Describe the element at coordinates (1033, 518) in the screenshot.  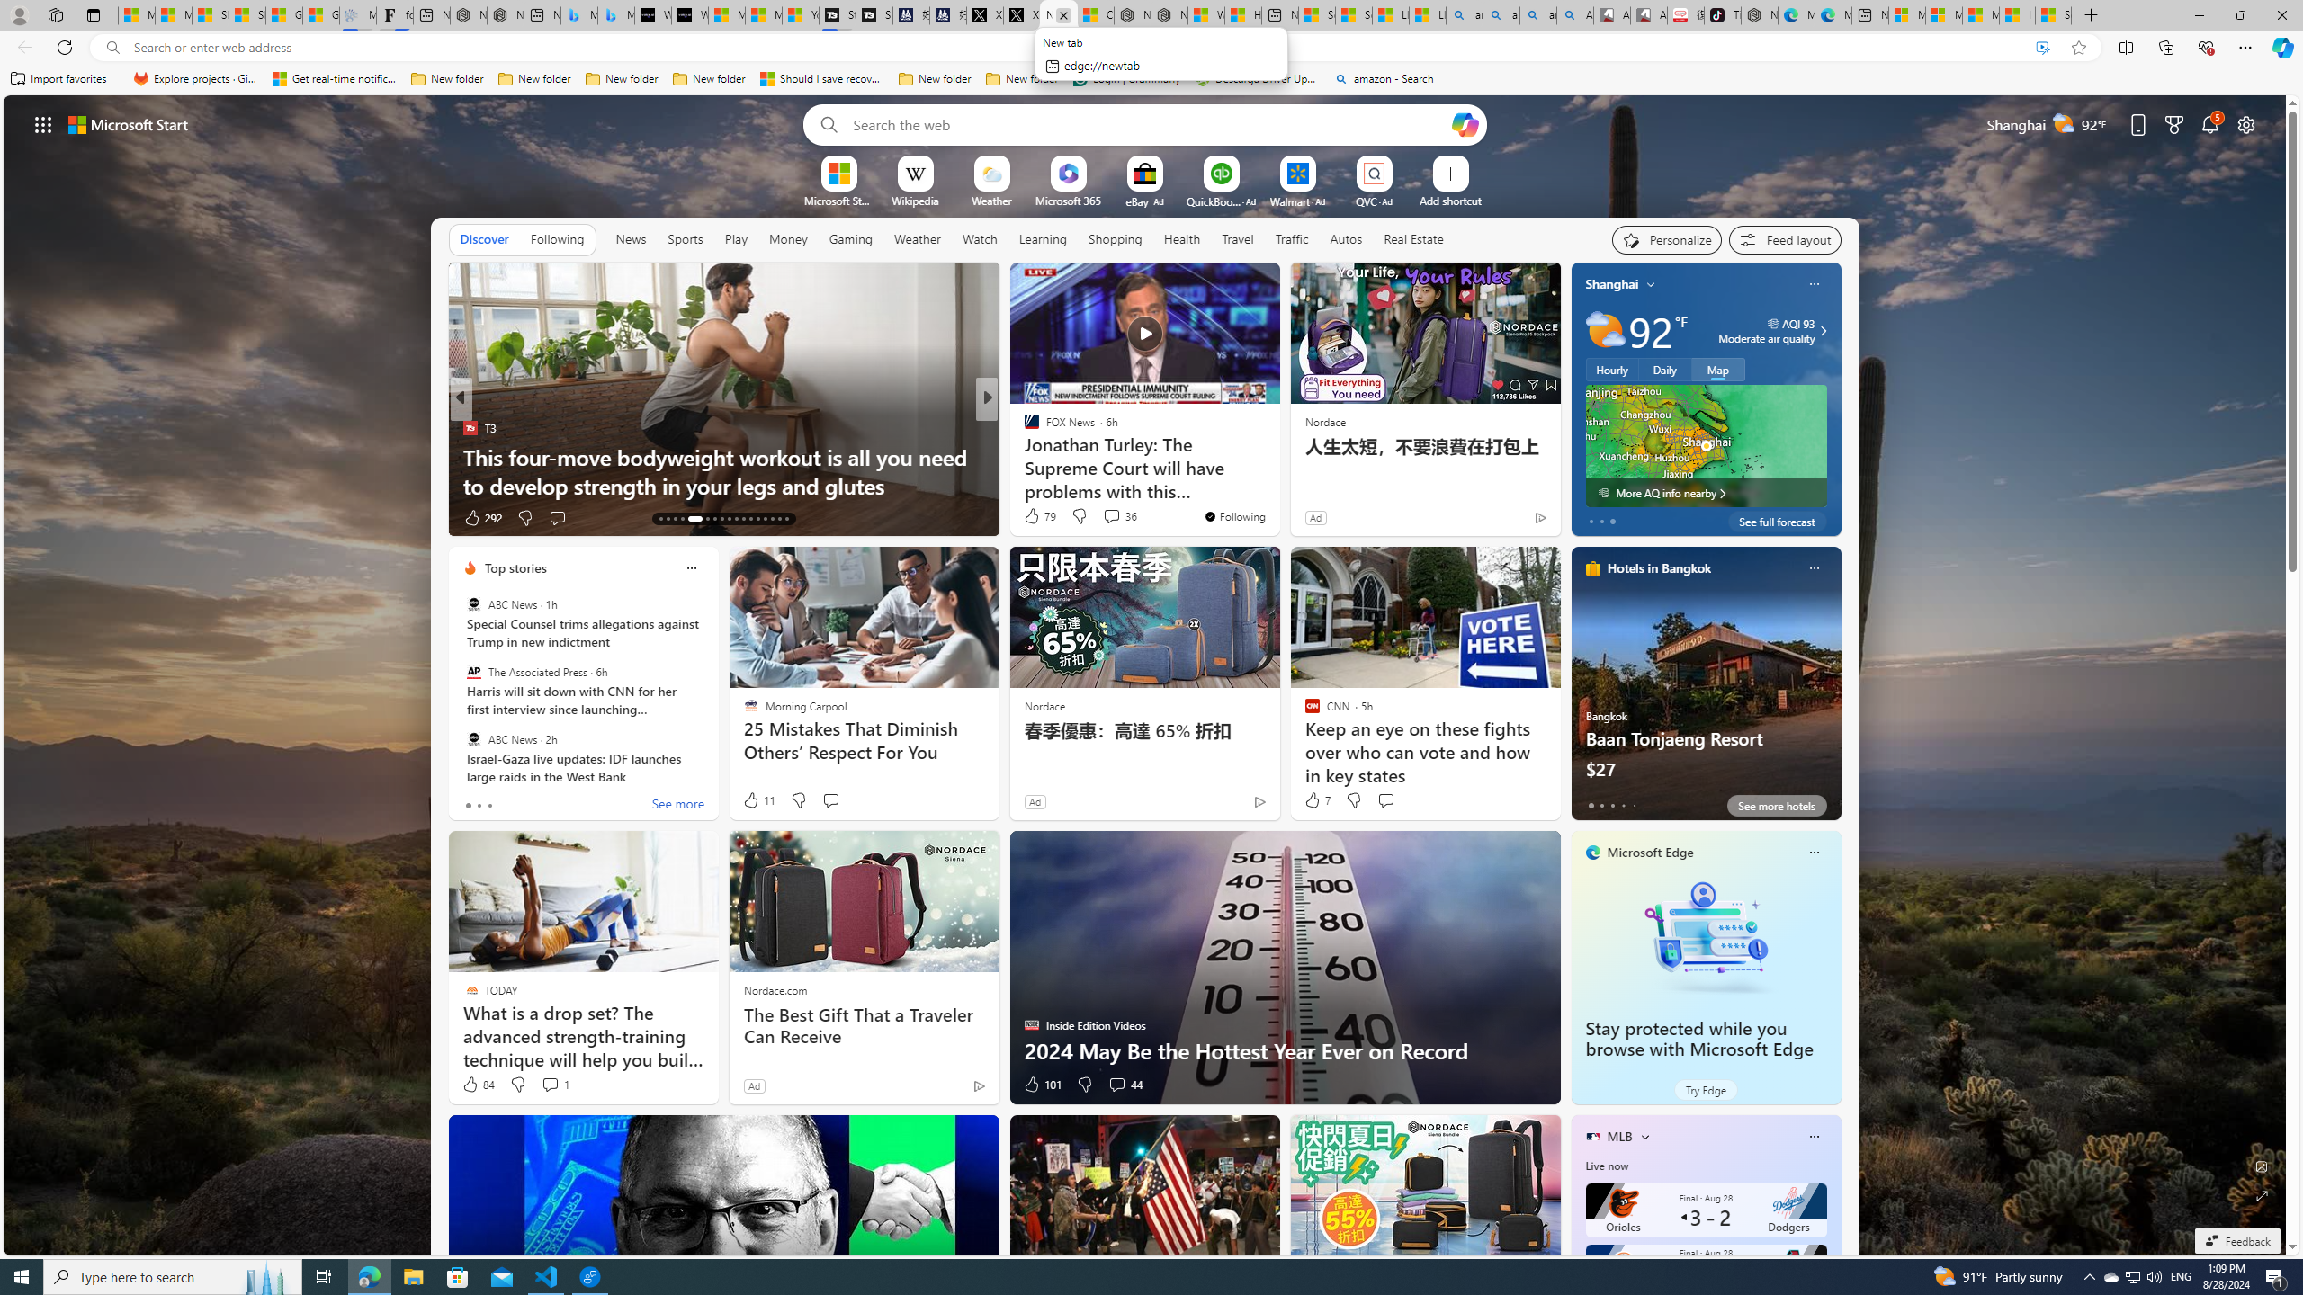
I see `40 Like` at that location.